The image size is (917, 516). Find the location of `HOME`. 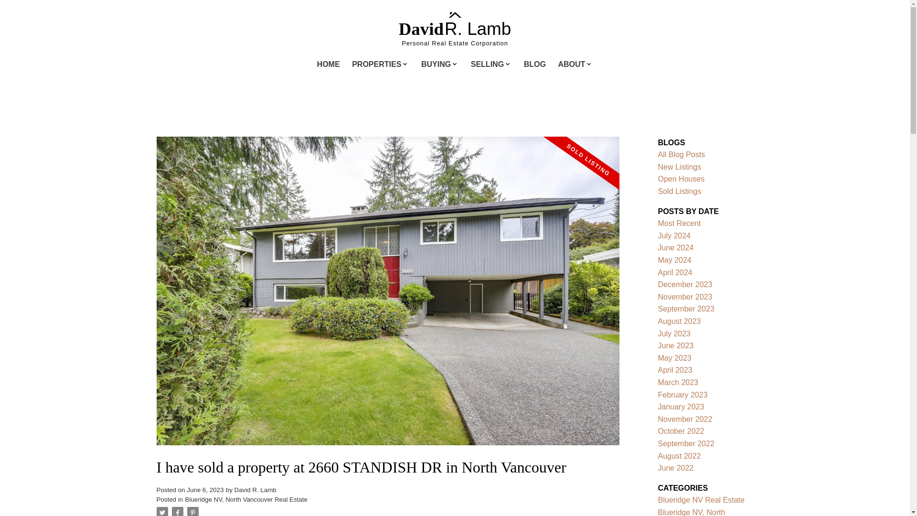

HOME is located at coordinates (329, 65).